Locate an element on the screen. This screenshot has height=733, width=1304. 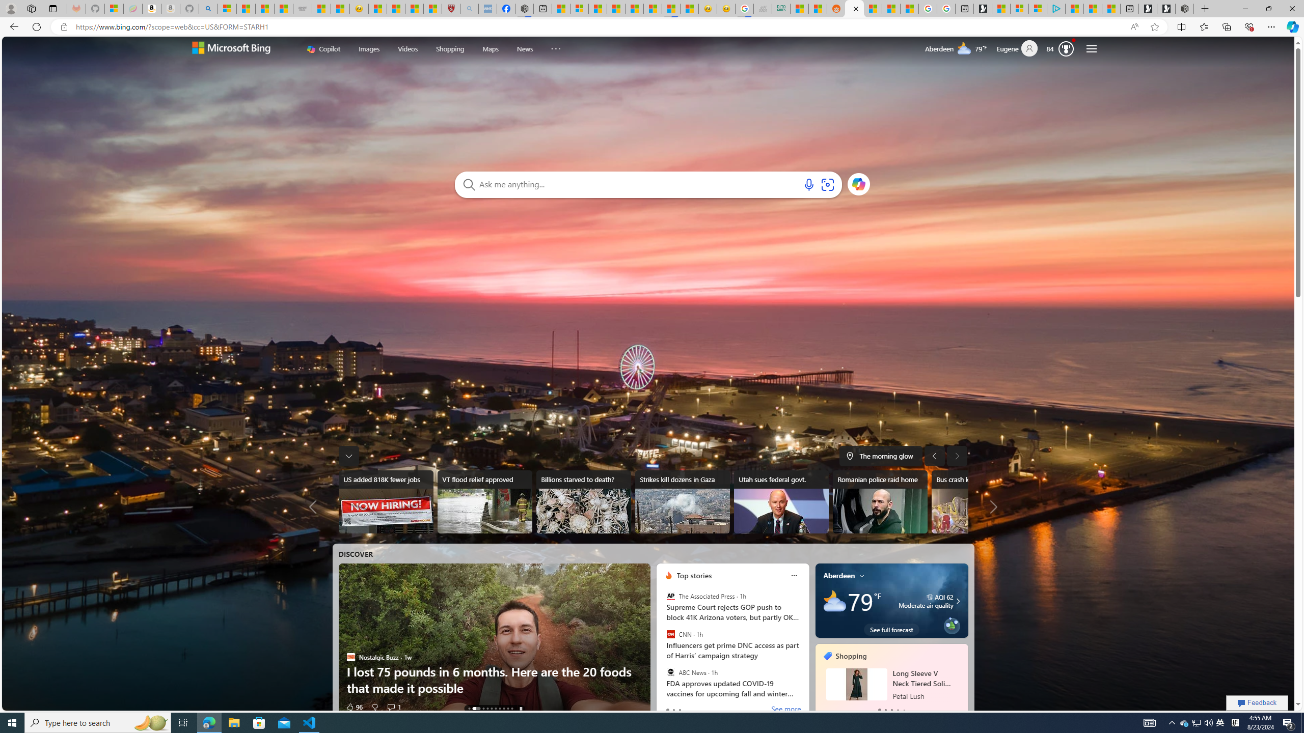
AutomationID: tab-0 is located at coordinates (469, 709).